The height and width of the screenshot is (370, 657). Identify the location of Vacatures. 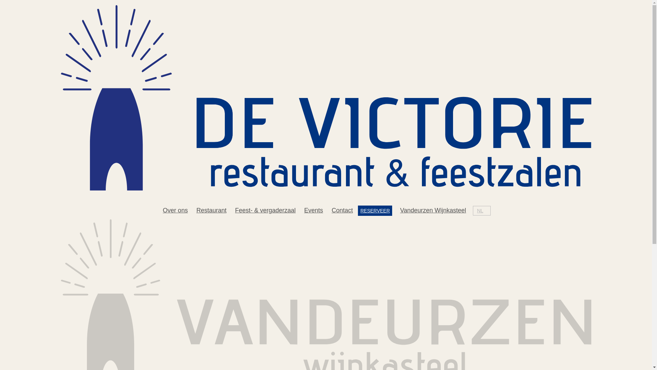
(65, 172).